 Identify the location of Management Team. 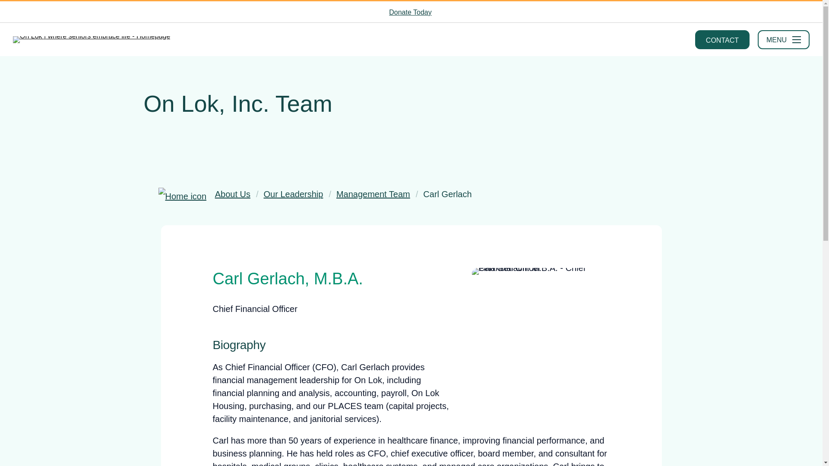
(373, 194).